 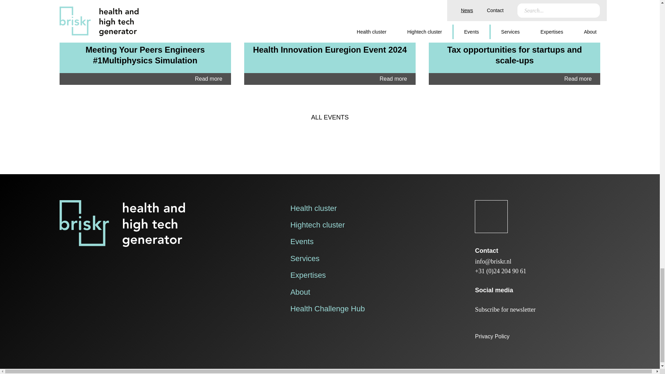 What do you see at coordinates (317, 225) in the screenshot?
I see `Hightech cluster` at bounding box center [317, 225].